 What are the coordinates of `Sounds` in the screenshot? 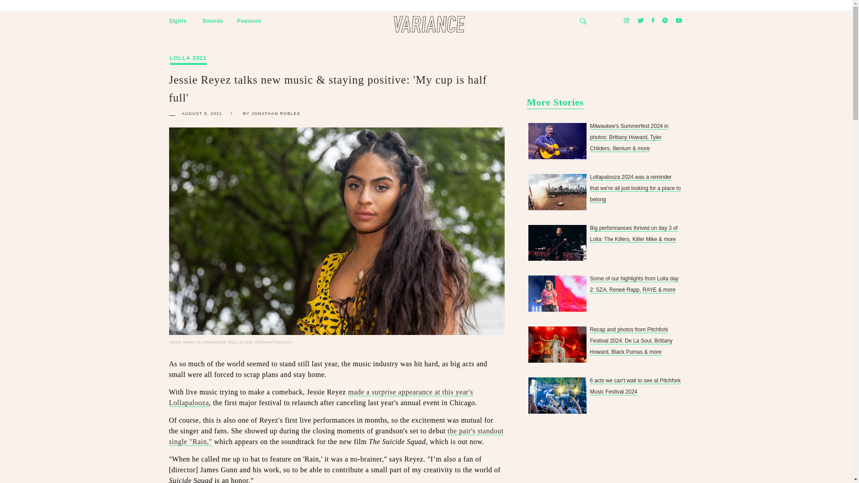 It's located at (213, 21).